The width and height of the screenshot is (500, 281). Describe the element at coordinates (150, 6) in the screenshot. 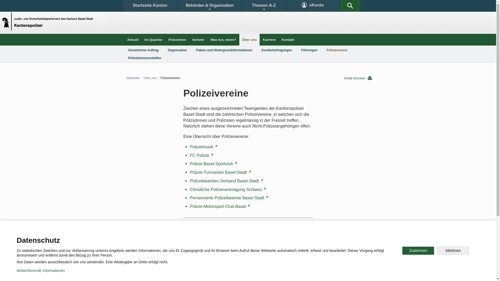

I see `Startseite Kanton` at that location.